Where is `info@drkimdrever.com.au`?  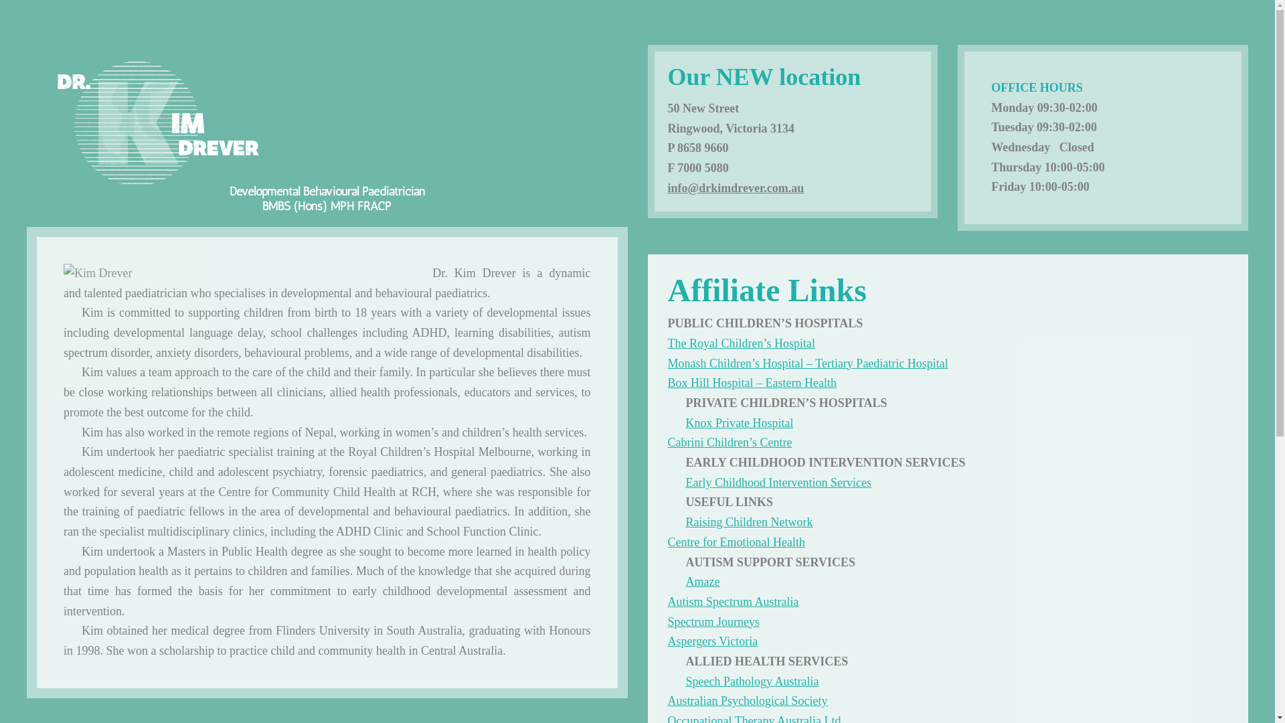 info@drkimdrever.com.au is located at coordinates (736, 188).